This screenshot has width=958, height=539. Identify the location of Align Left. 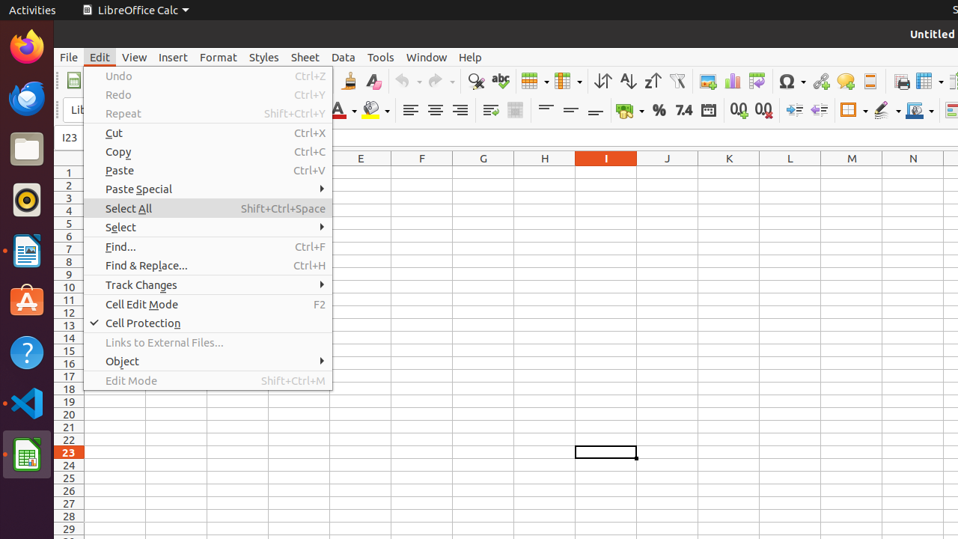
(410, 111).